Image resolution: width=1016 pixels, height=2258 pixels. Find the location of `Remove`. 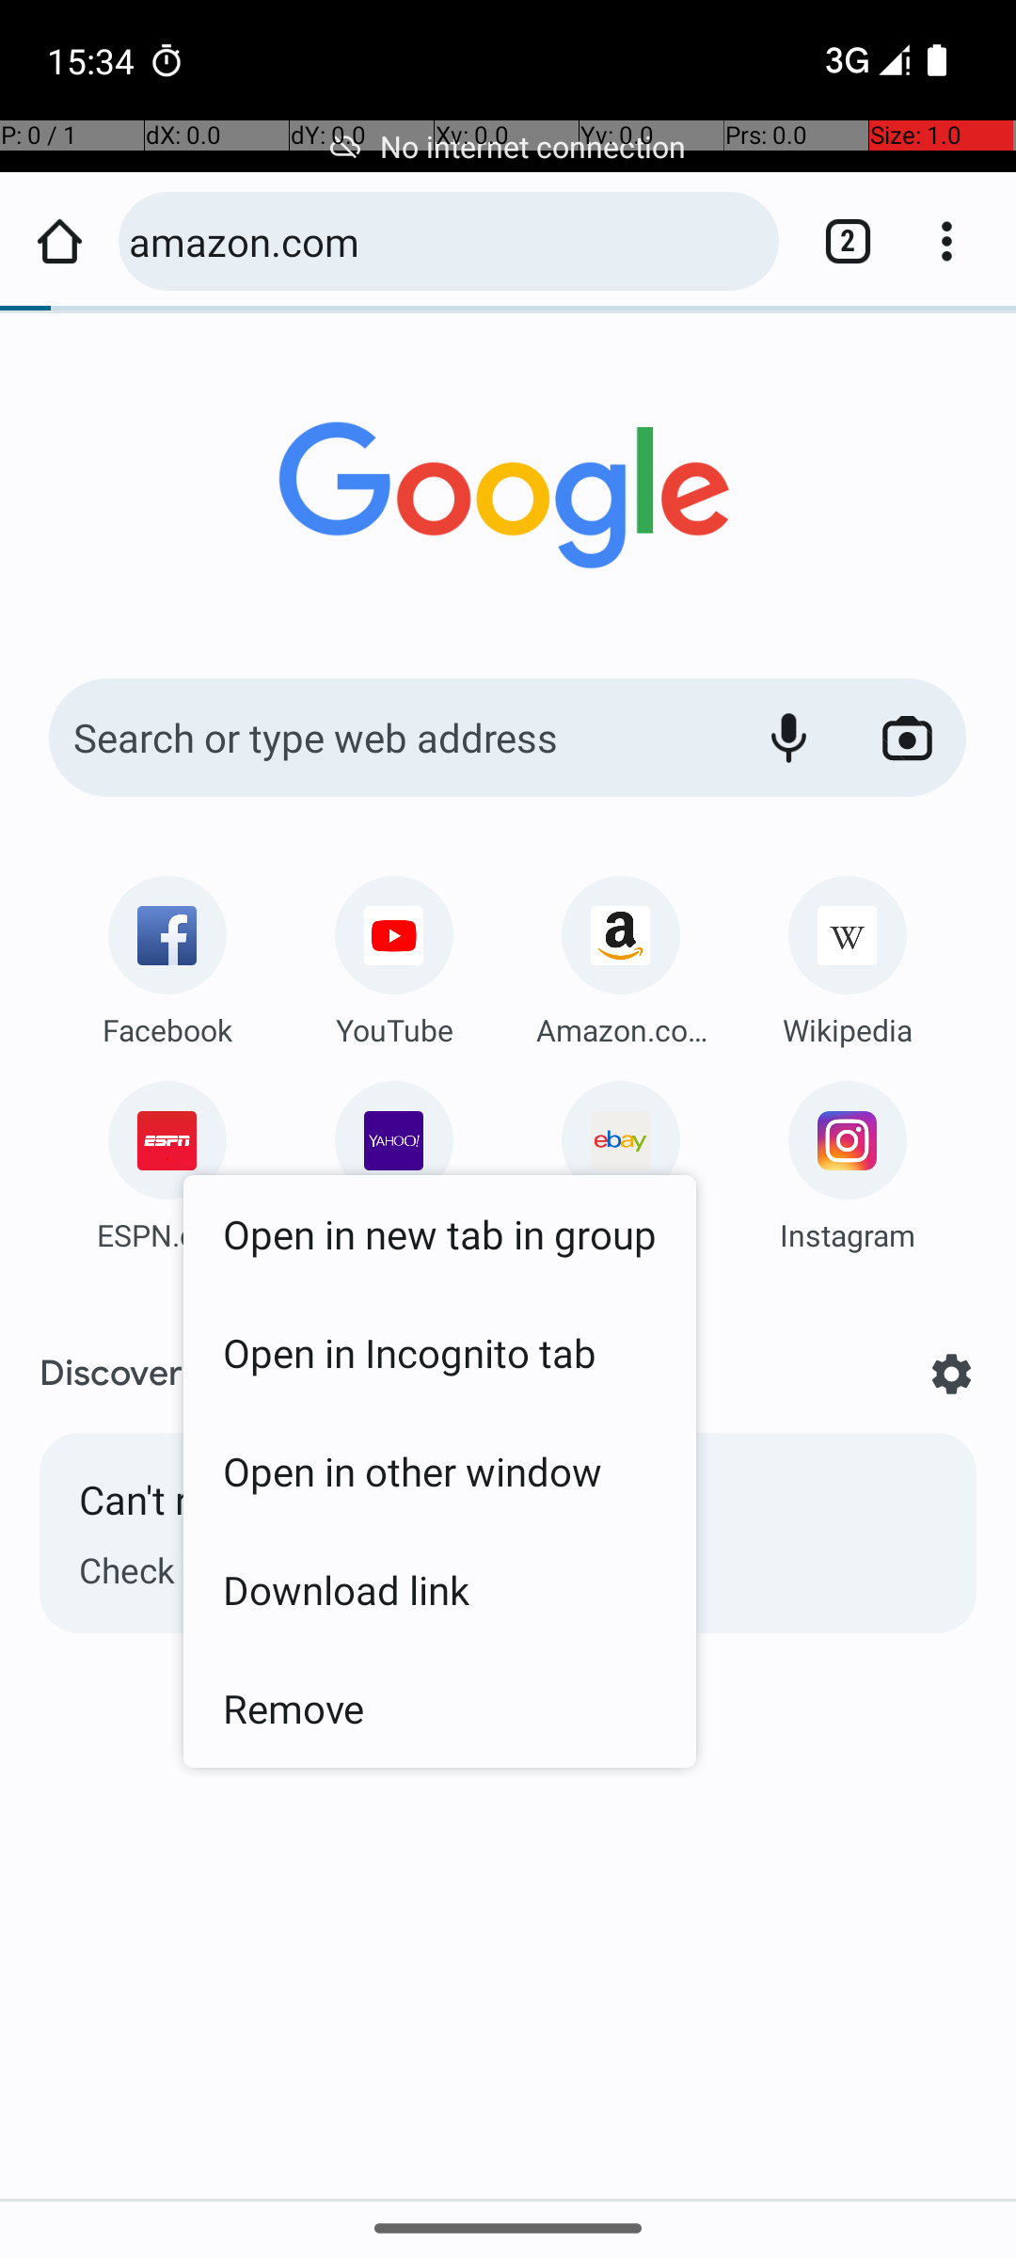

Remove is located at coordinates (440, 1709).